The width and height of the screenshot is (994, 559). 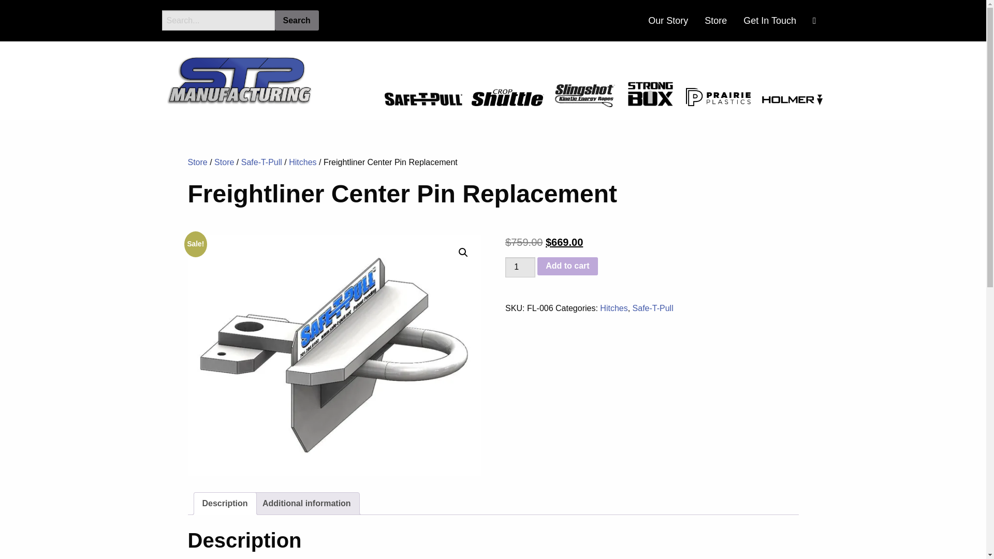 What do you see at coordinates (668, 21) in the screenshot?
I see `Our Story` at bounding box center [668, 21].